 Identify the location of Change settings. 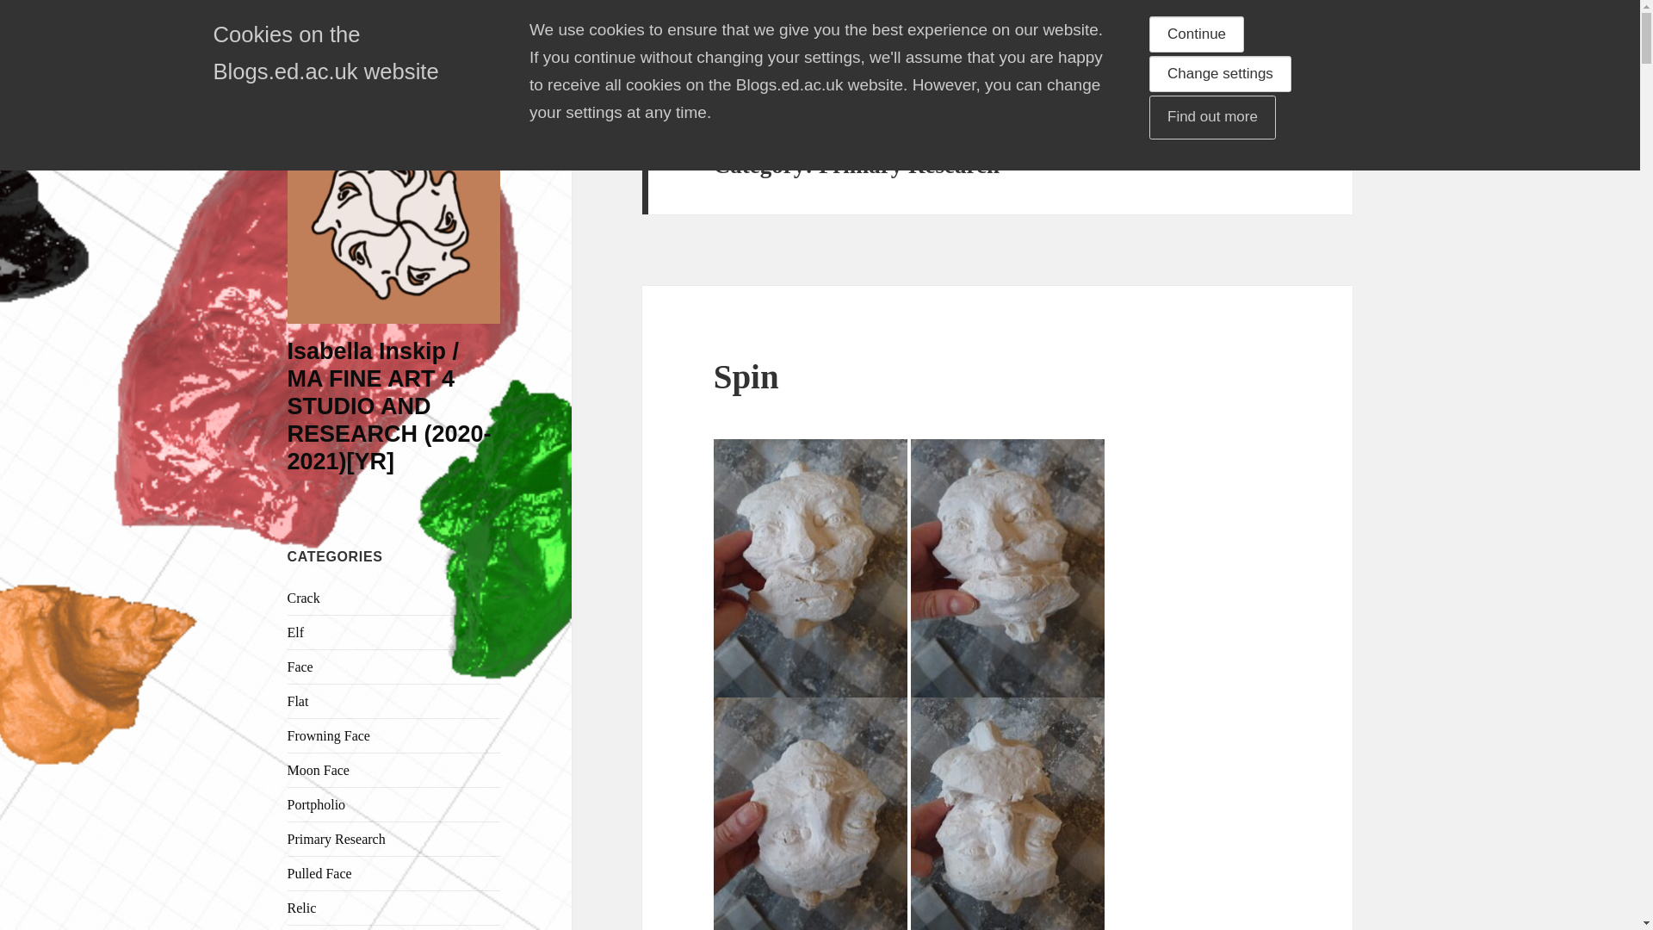
(1219, 73).